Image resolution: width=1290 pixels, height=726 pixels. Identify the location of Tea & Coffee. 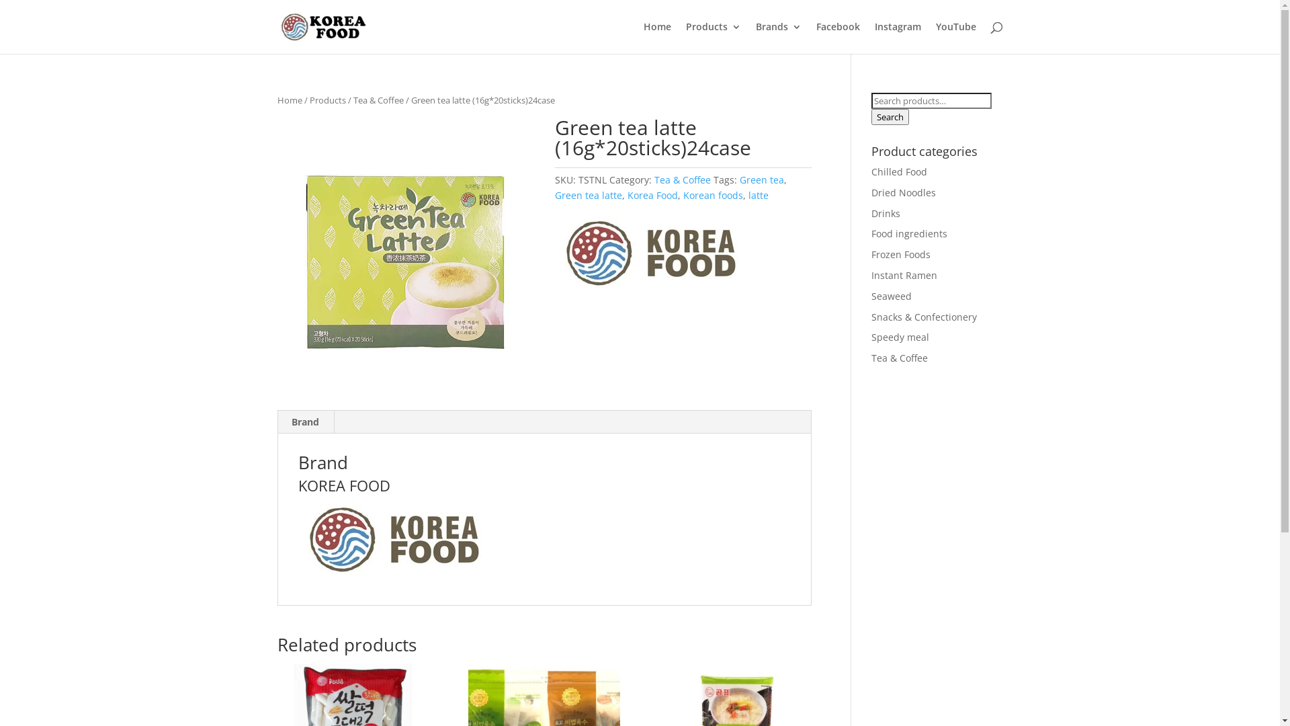
(379, 100).